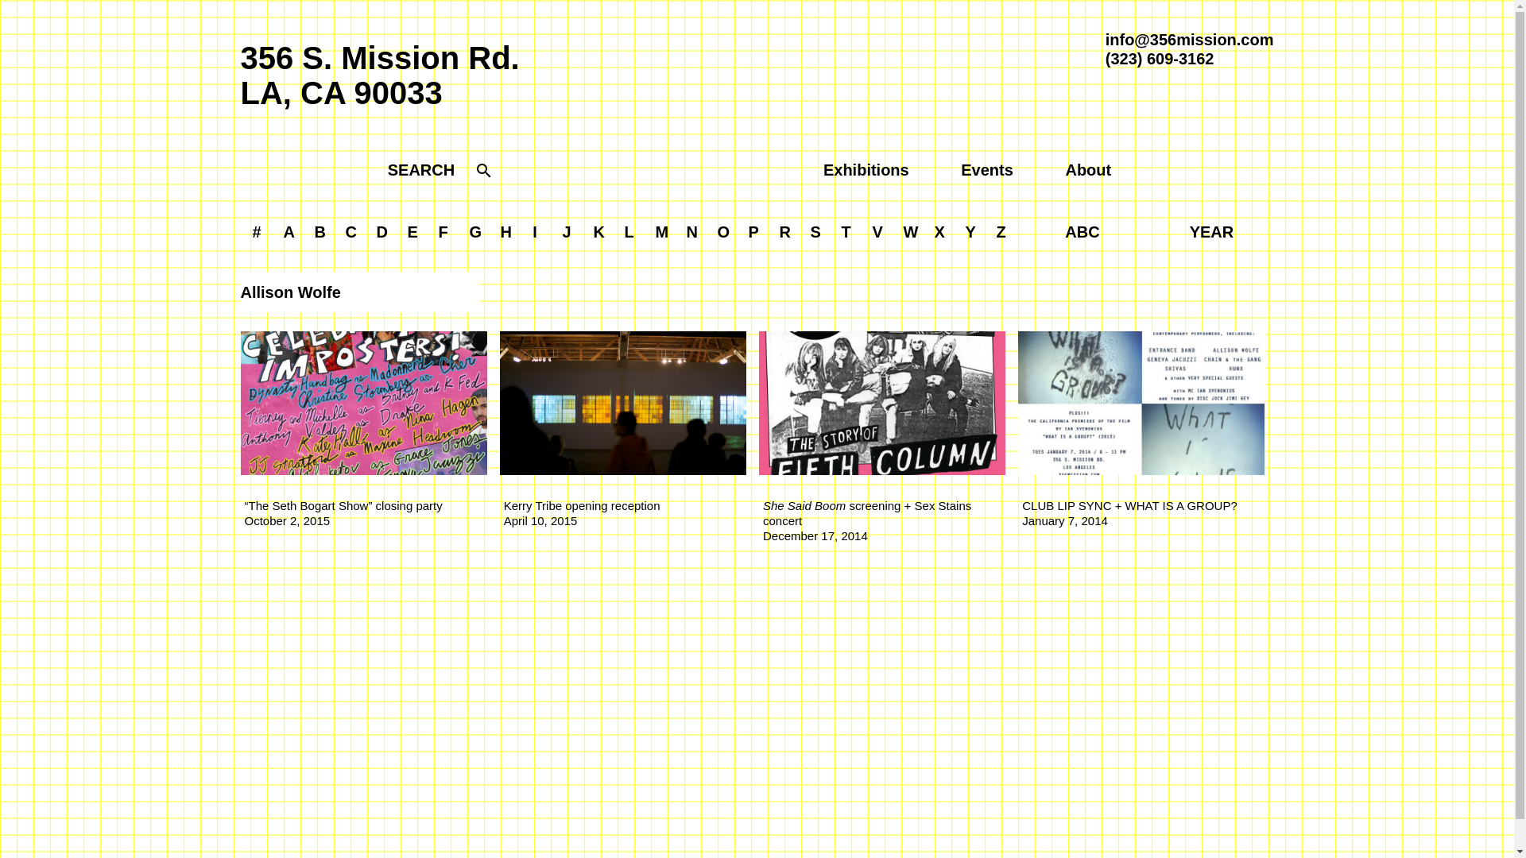 The height and width of the screenshot is (858, 1526). Describe the element at coordinates (846, 232) in the screenshot. I see `T` at that location.